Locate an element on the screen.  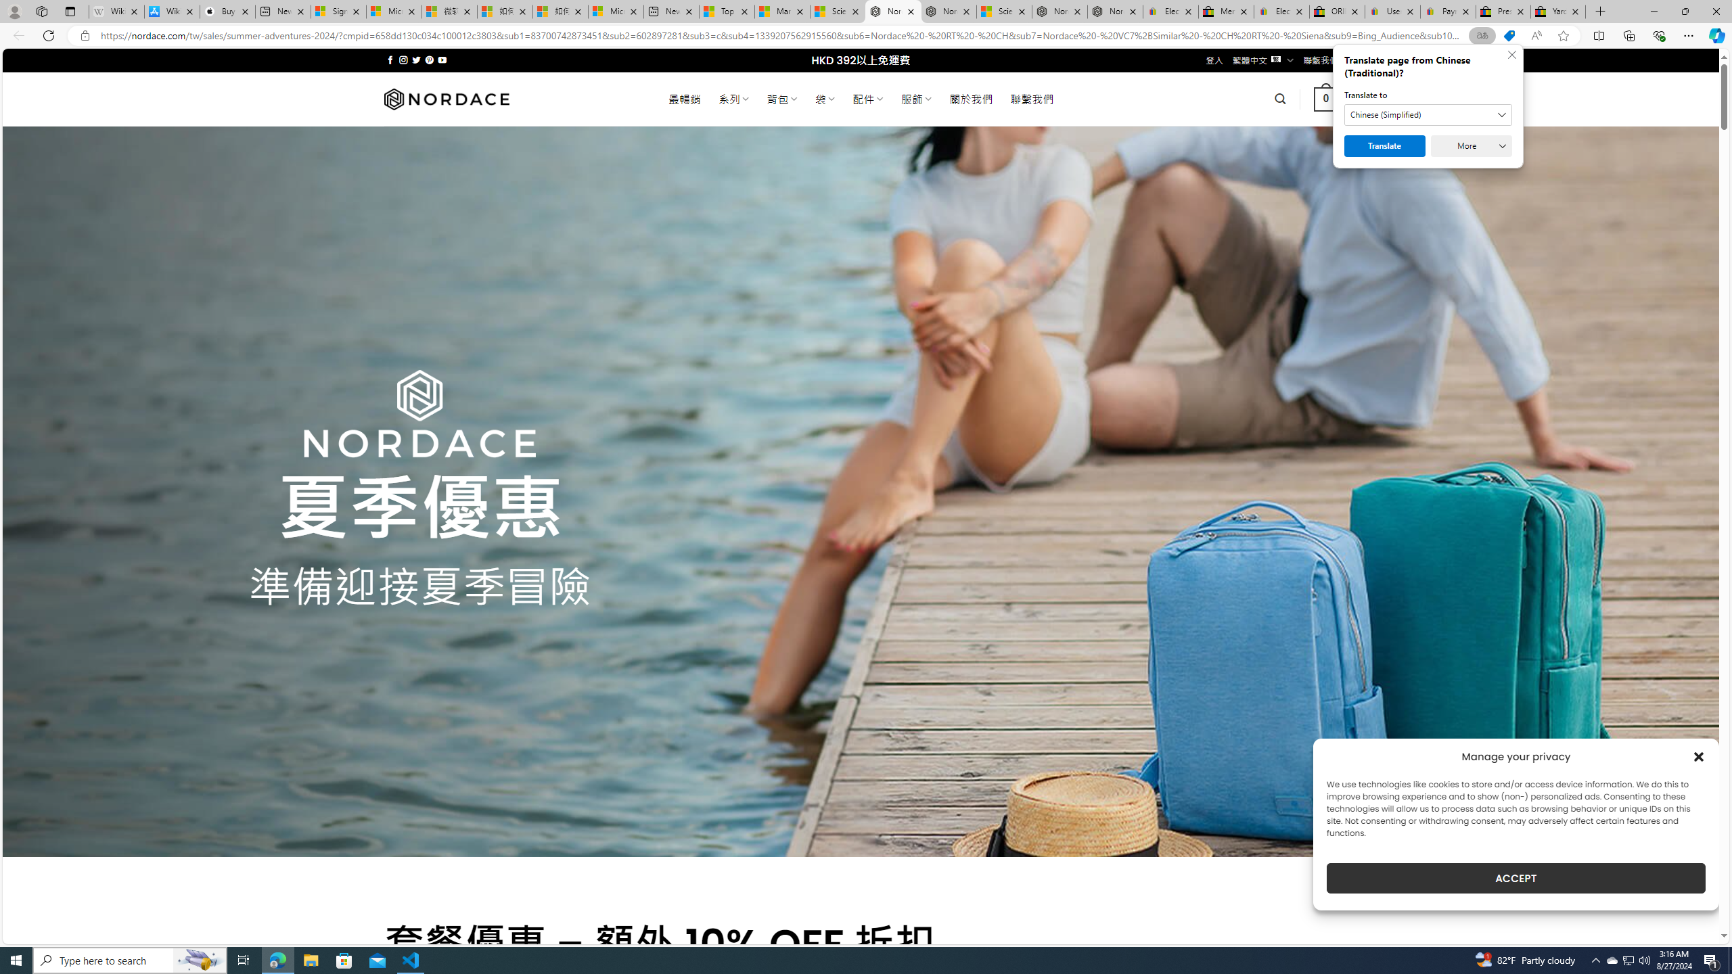
ACCEPT is located at coordinates (1515, 878).